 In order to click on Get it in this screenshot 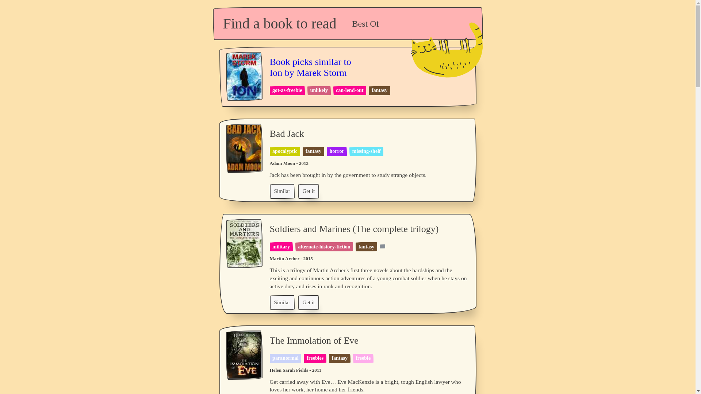, I will do `click(324, 247)`.